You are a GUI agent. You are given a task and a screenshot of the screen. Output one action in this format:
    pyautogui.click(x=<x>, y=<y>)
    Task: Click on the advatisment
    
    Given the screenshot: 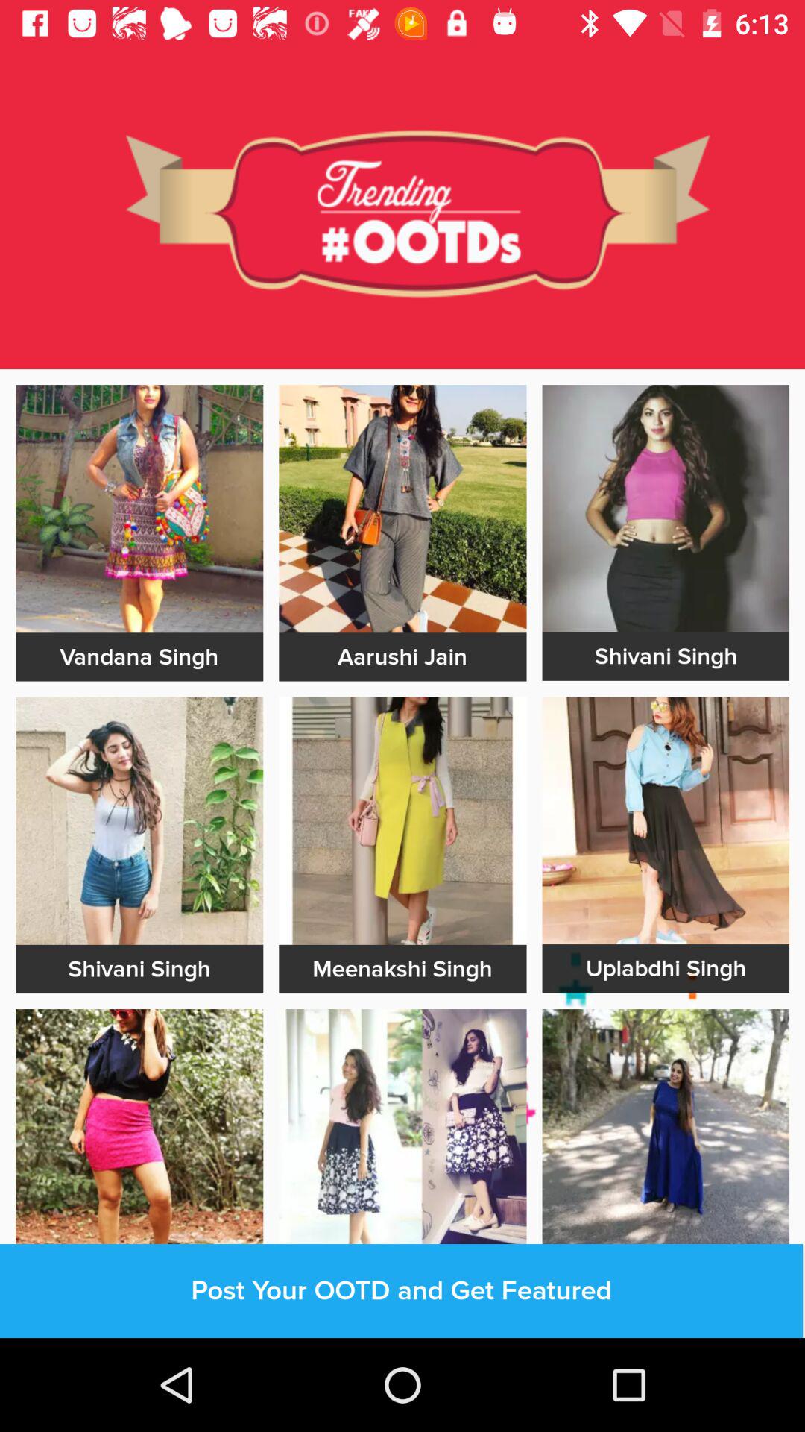 What is the action you would take?
    pyautogui.click(x=402, y=820)
    